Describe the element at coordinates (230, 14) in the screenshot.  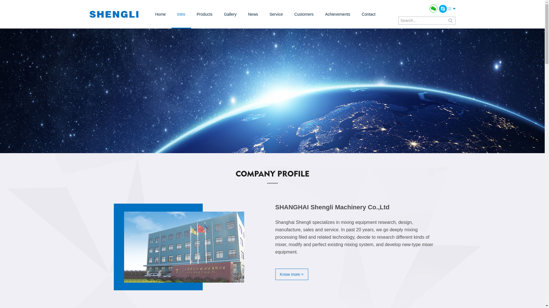
I see `Gallery` at that location.